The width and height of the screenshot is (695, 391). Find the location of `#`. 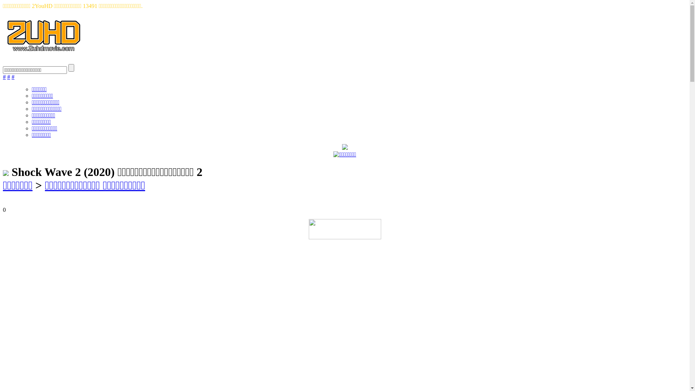

# is located at coordinates (13, 77).